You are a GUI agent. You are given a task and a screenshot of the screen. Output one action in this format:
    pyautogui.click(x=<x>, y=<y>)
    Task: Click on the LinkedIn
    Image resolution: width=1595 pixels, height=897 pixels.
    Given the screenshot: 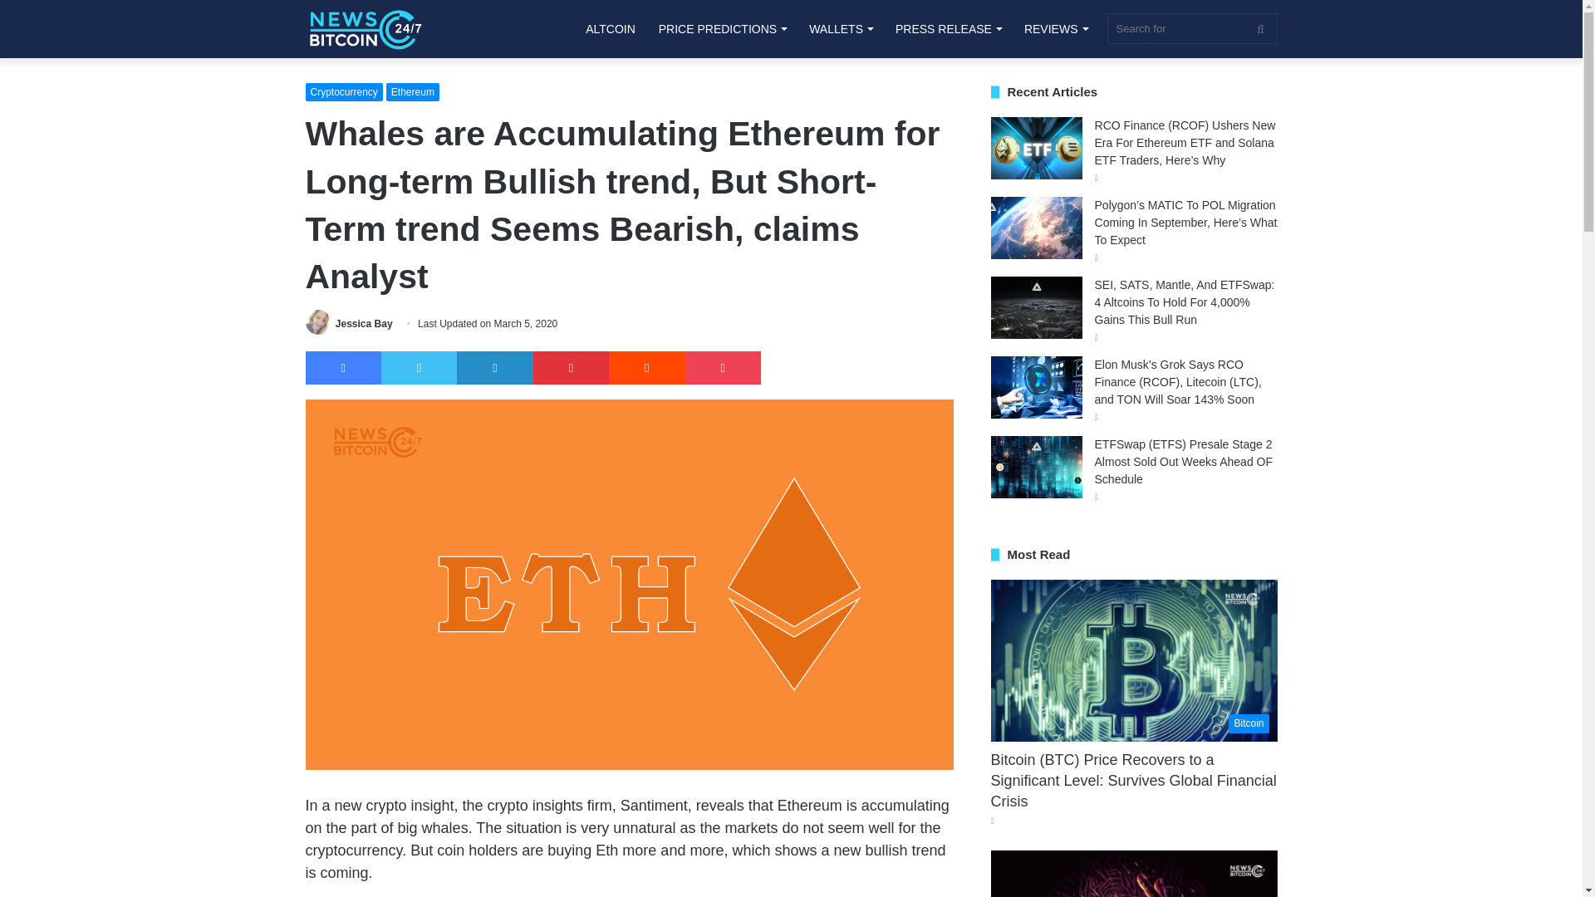 What is the action you would take?
    pyautogui.click(x=494, y=368)
    